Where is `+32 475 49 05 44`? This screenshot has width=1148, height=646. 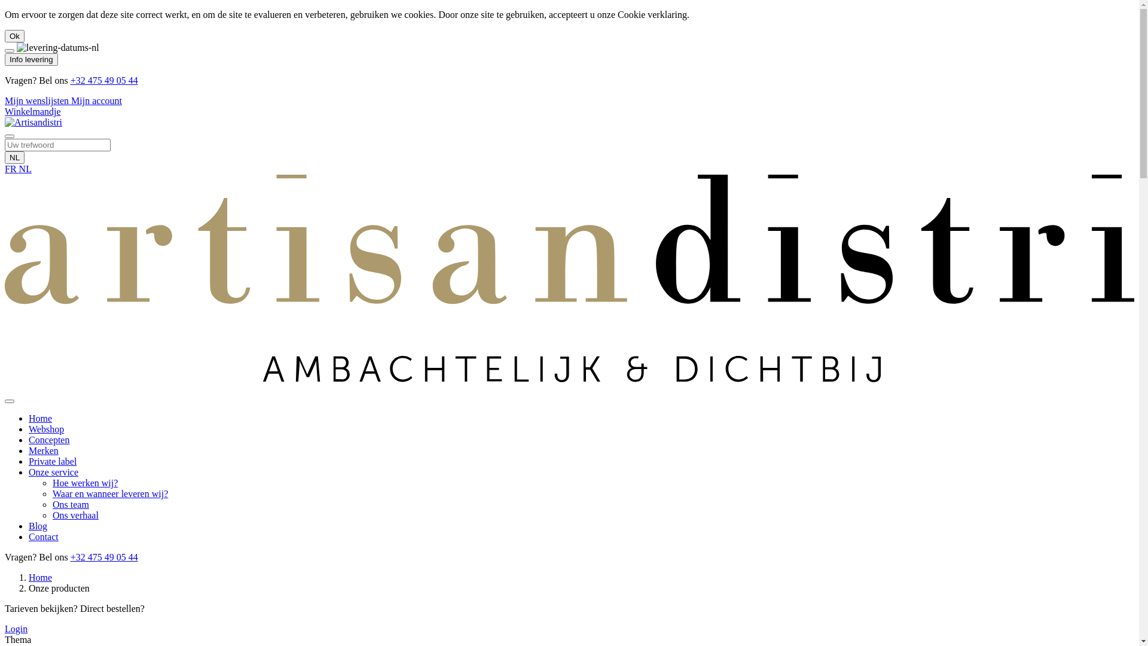 +32 475 49 05 44 is located at coordinates (104, 557).